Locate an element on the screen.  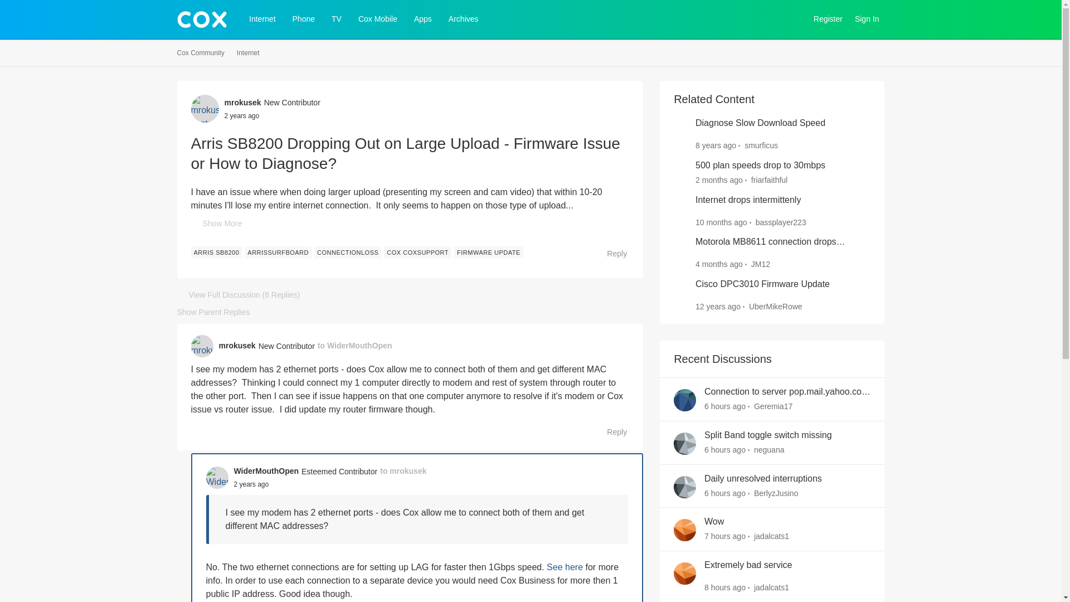
Cox Community is located at coordinates (201, 53).